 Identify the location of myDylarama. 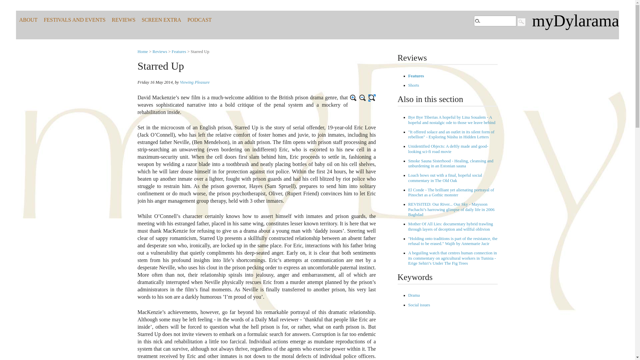
(575, 20).